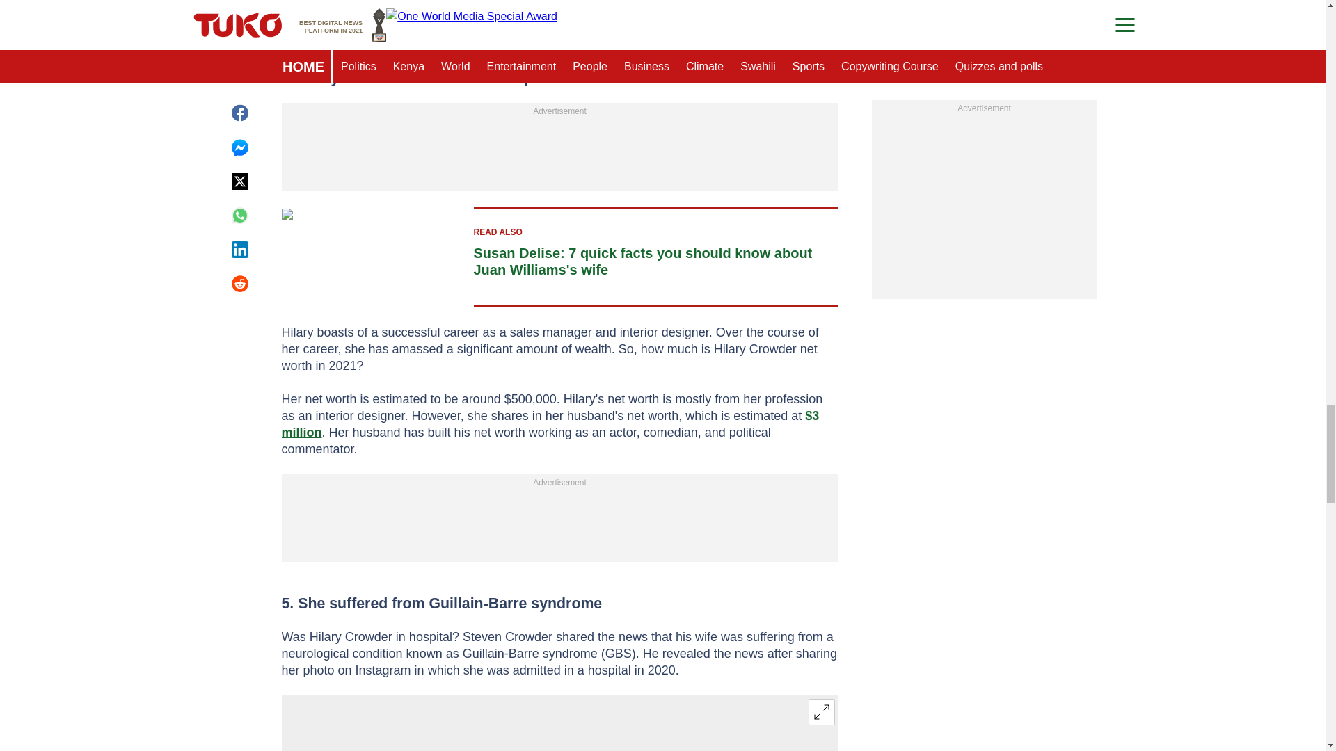 The width and height of the screenshot is (1336, 751). What do you see at coordinates (821, 712) in the screenshot?
I see `Expand image` at bounding box center [821, 712].